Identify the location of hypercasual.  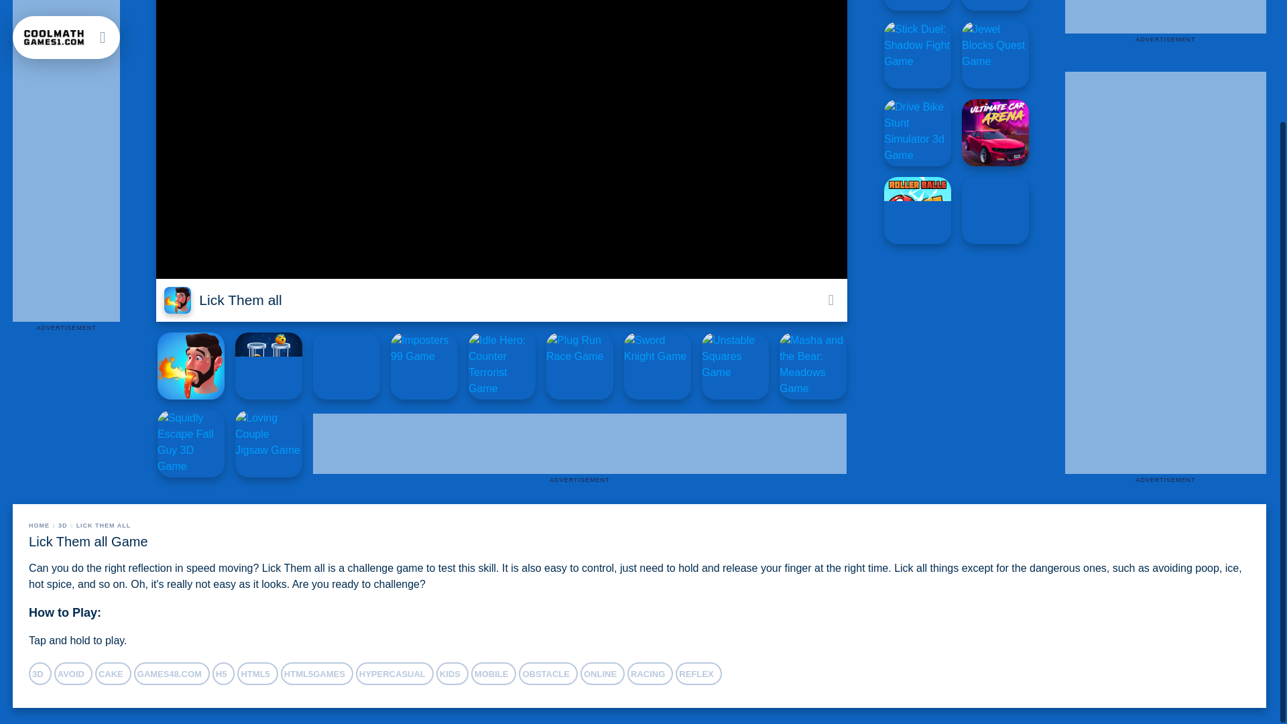
(395, 673).